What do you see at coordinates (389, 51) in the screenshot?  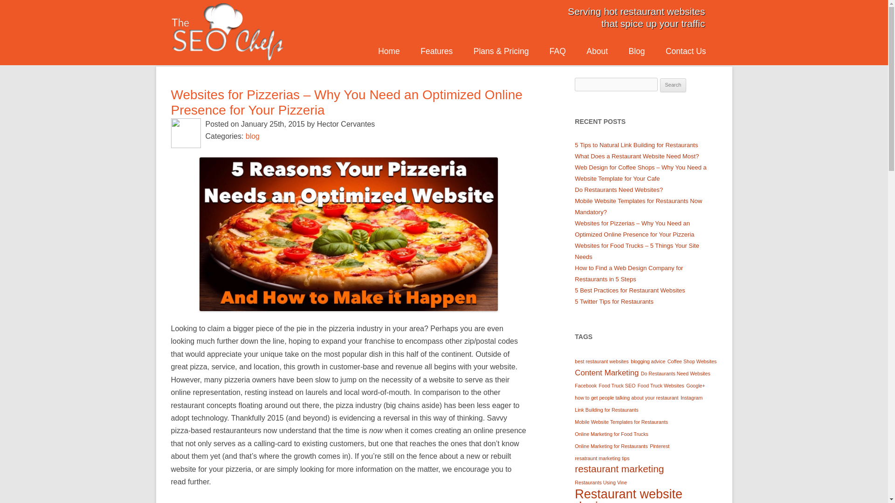 I see `Home` at bounding box center [389, 51].